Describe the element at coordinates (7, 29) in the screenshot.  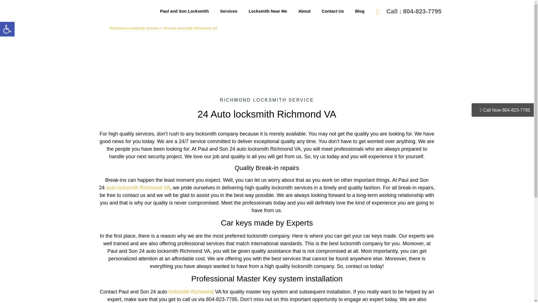
I see `Accessibility Tools` at that location.